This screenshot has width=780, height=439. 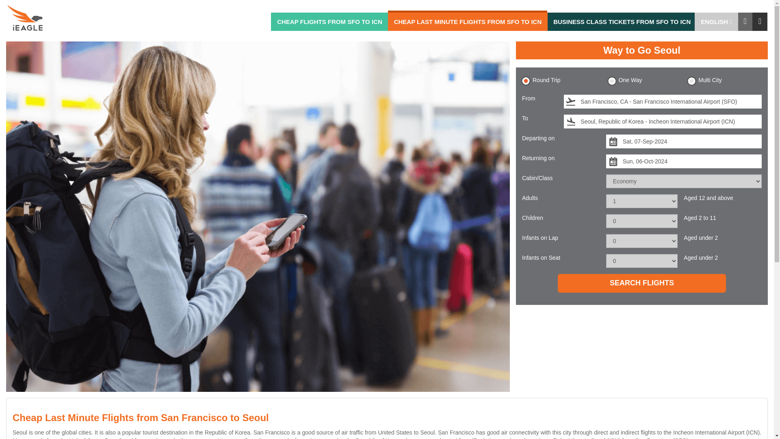 What do you see at coordinates (622, 22) in the screenshot?
I see `BUSINESS CLASS TICKETS FROM SFO TO ICN` at bounding box center [622, 22].